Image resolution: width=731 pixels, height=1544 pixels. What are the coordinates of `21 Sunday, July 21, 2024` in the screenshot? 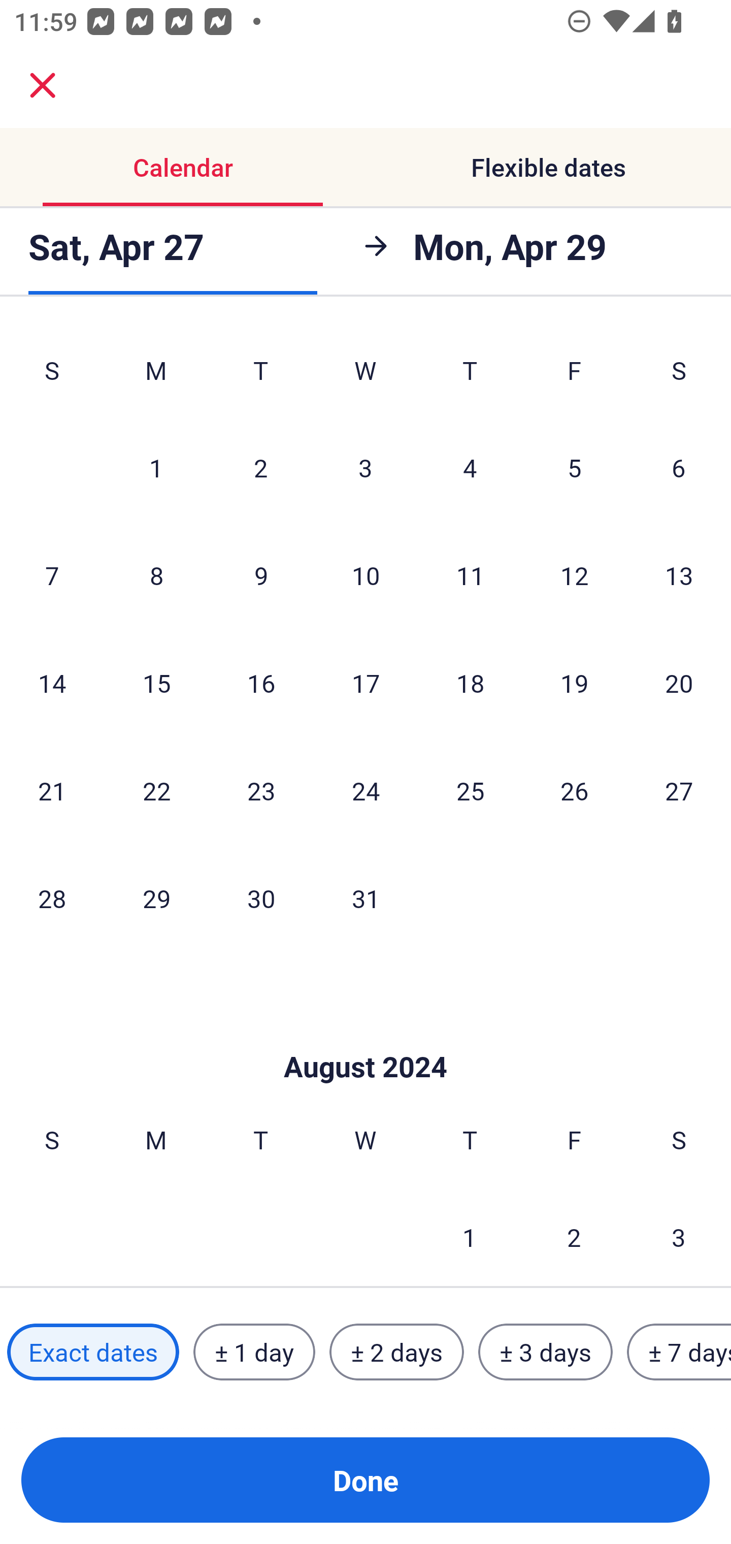 It's located at (52, 790).